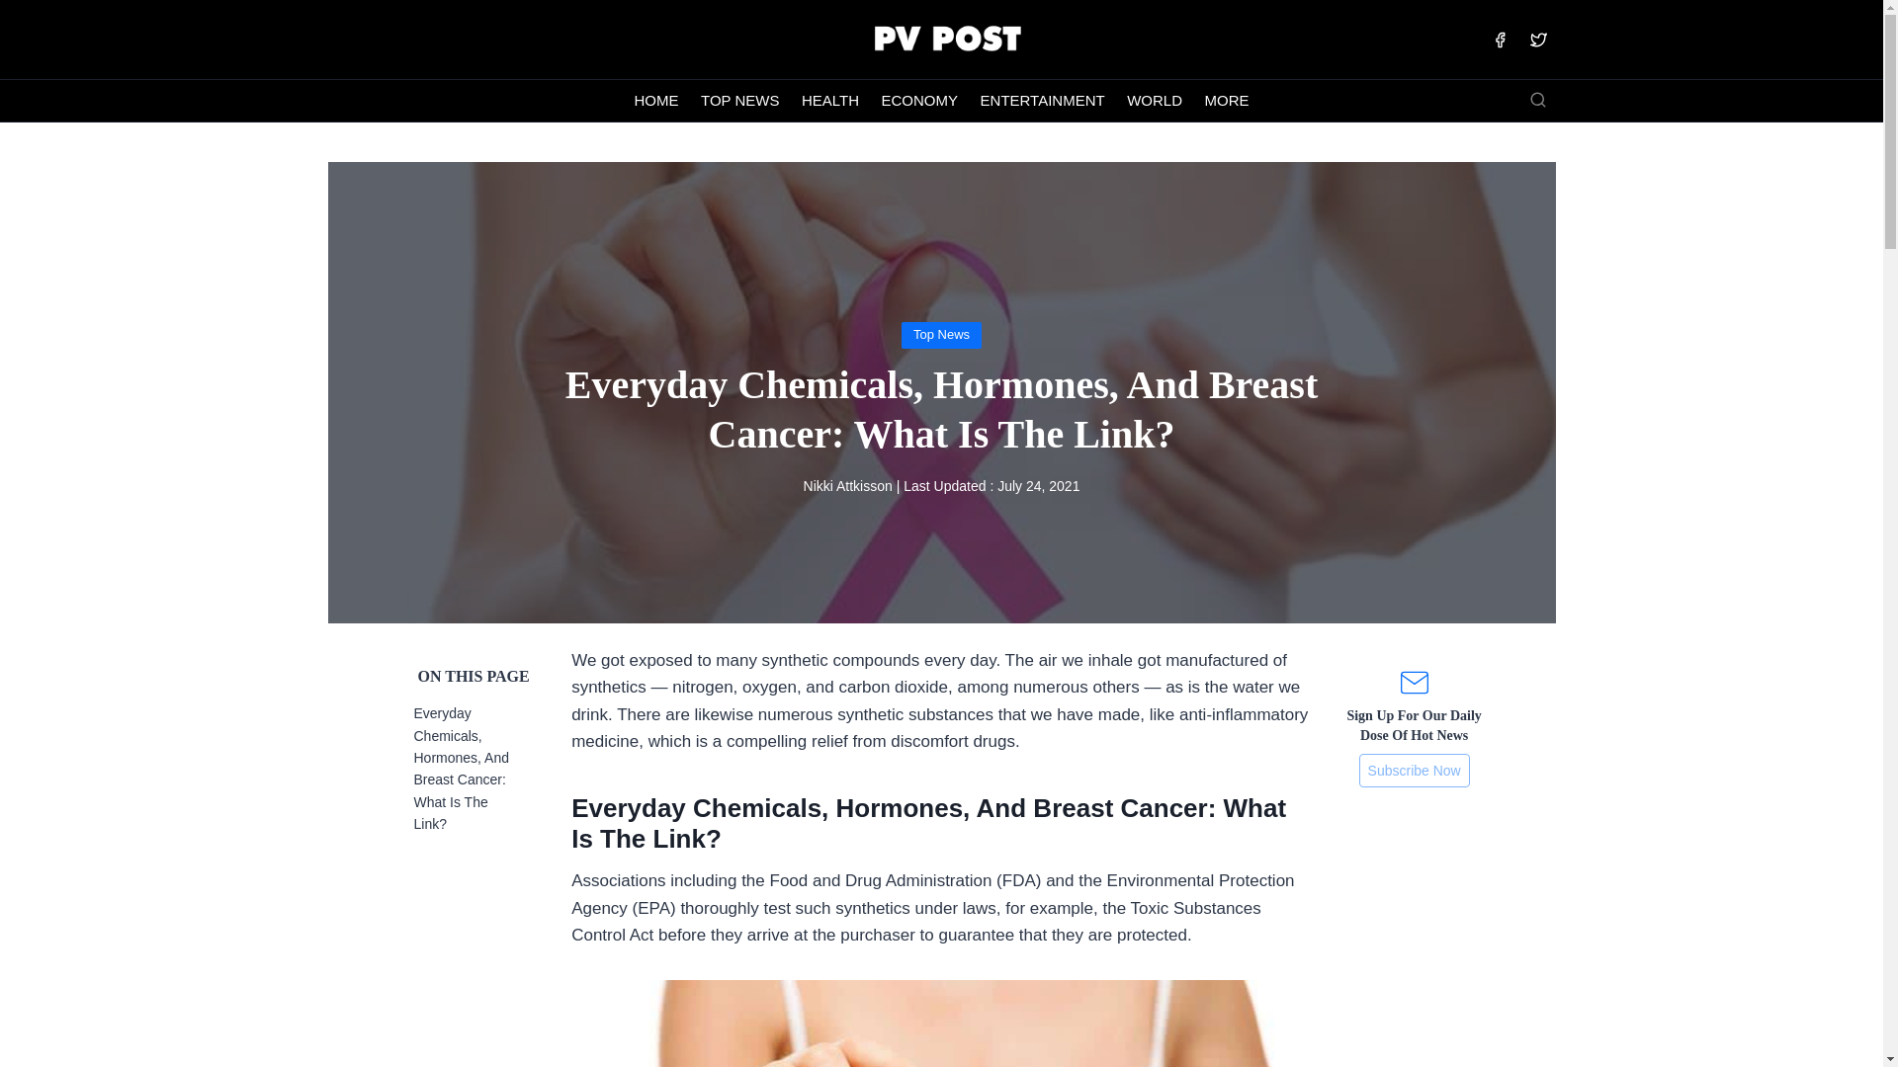 The image size is (1898, 1067). I want to click on HEALTH, so click(830, 101).